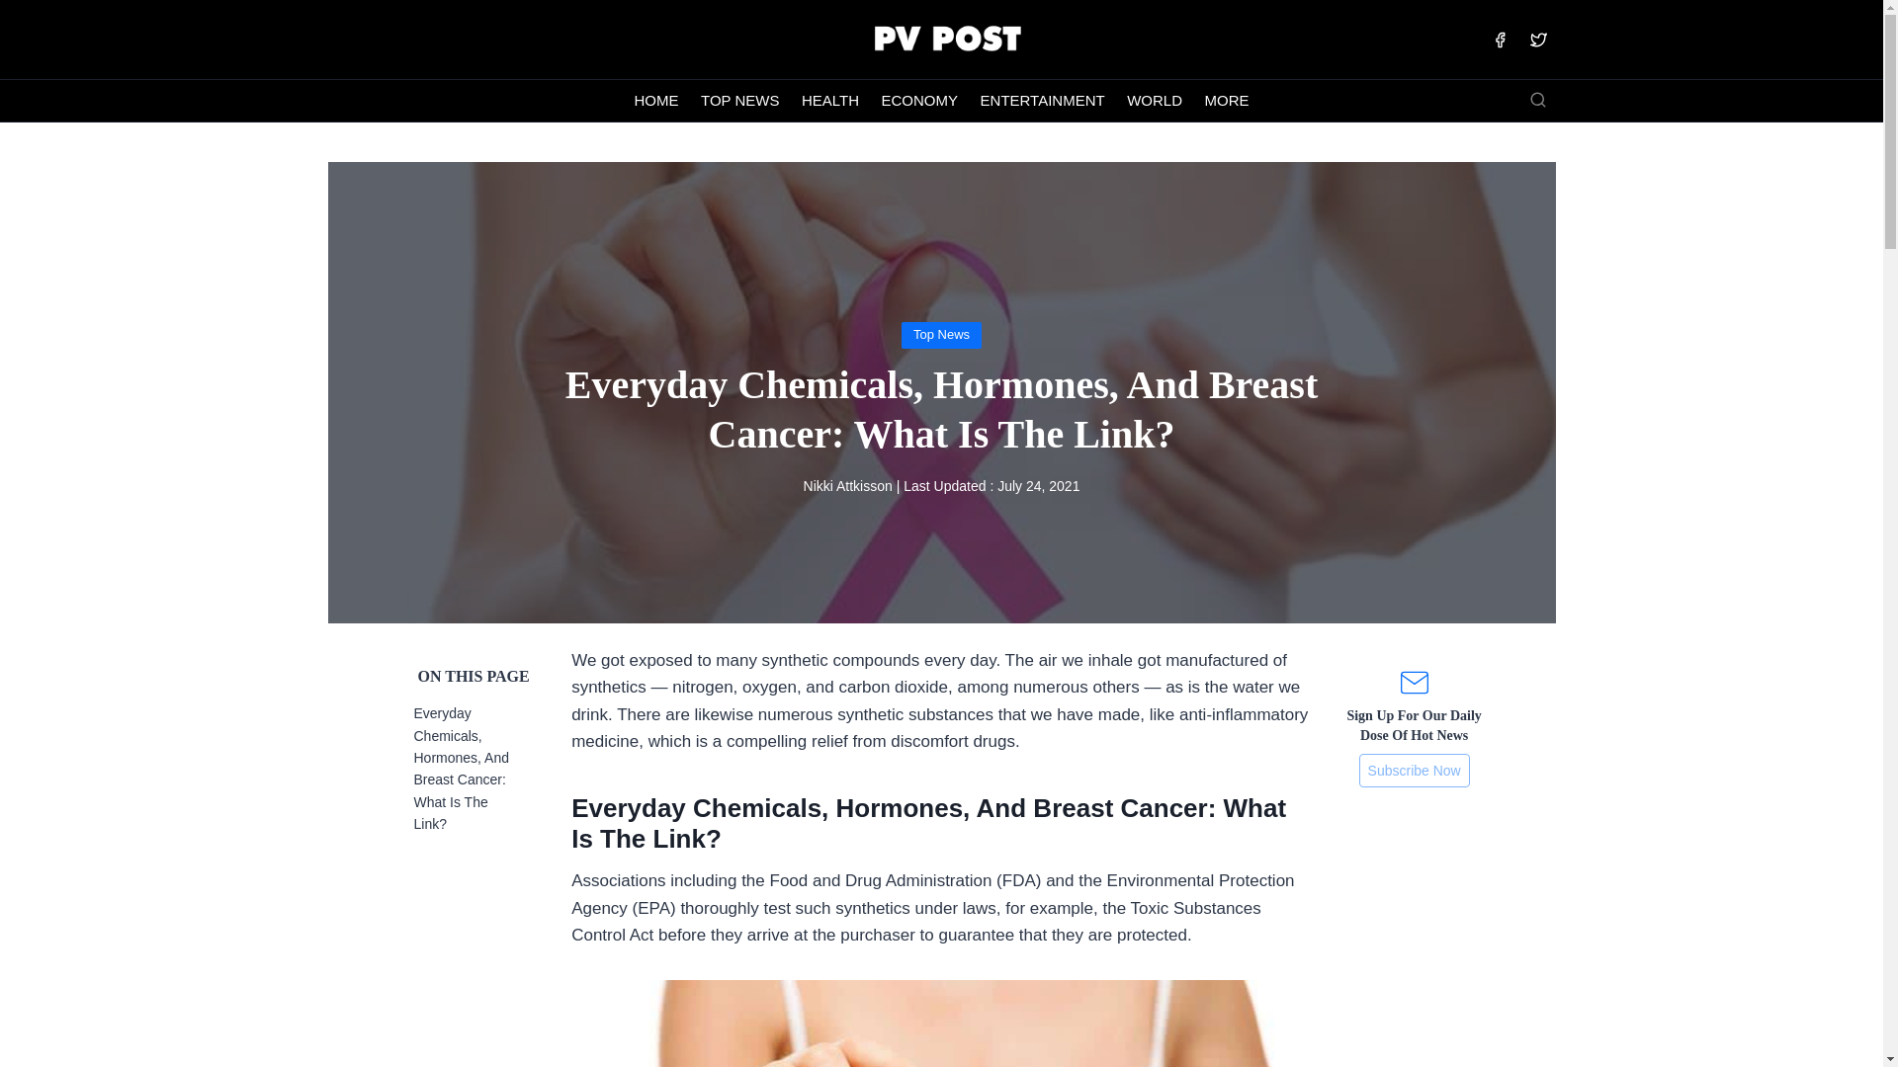 The image size is (1898, 1067). I want to click on HEALTH, so click(830, 101).